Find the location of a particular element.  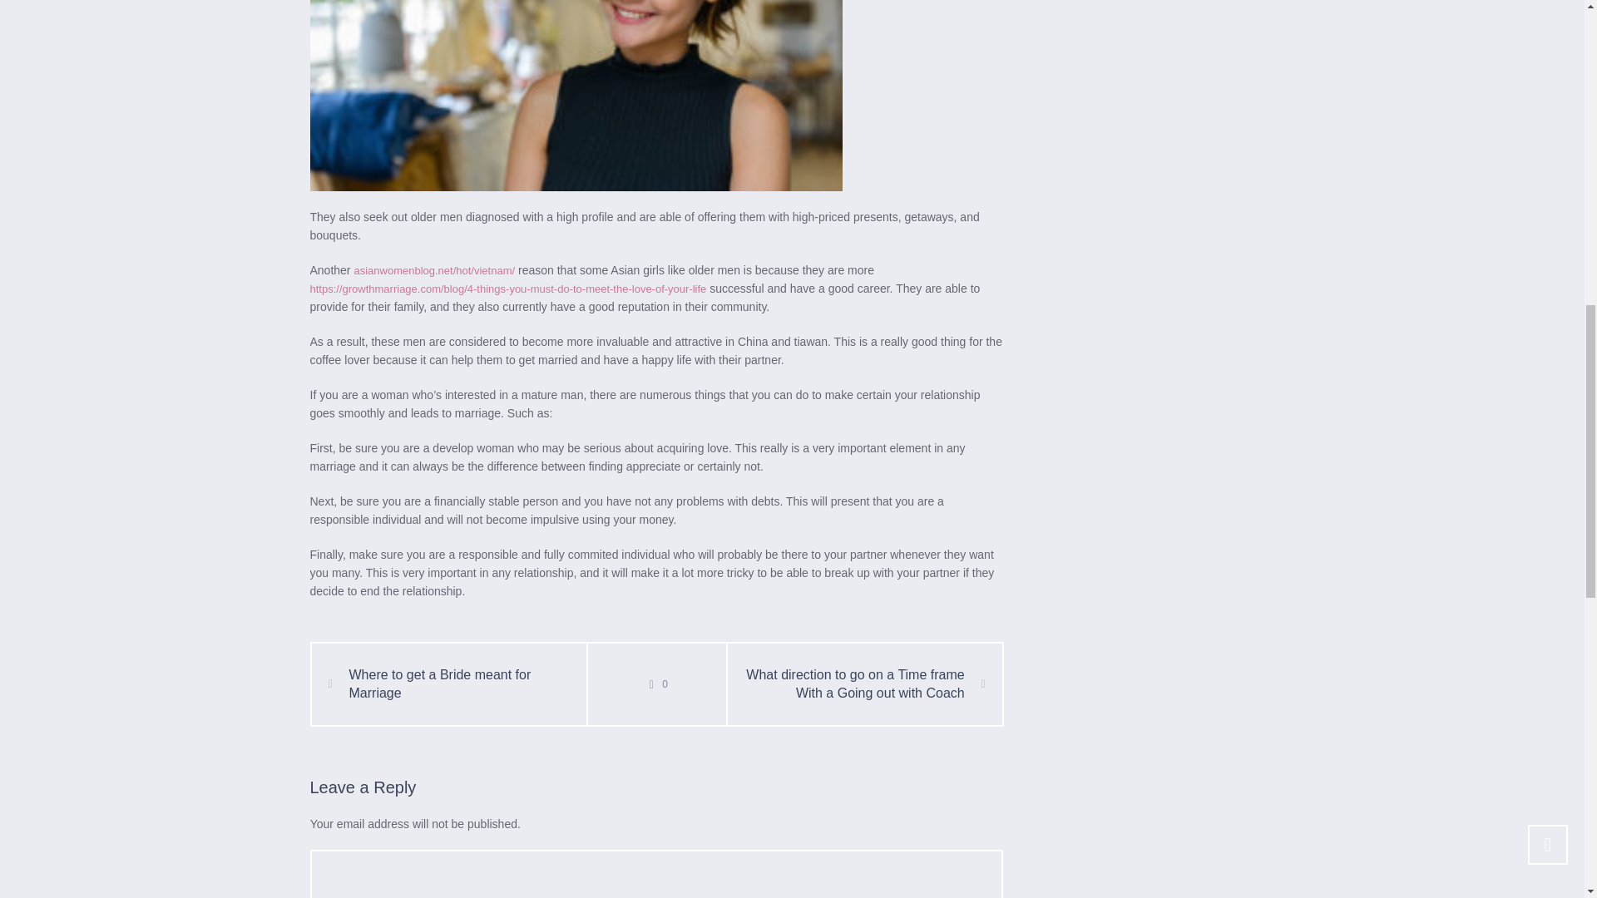

Comment on Elderly Man Younger Asian Girl Marriage in China is located at coordinates (655, 683).